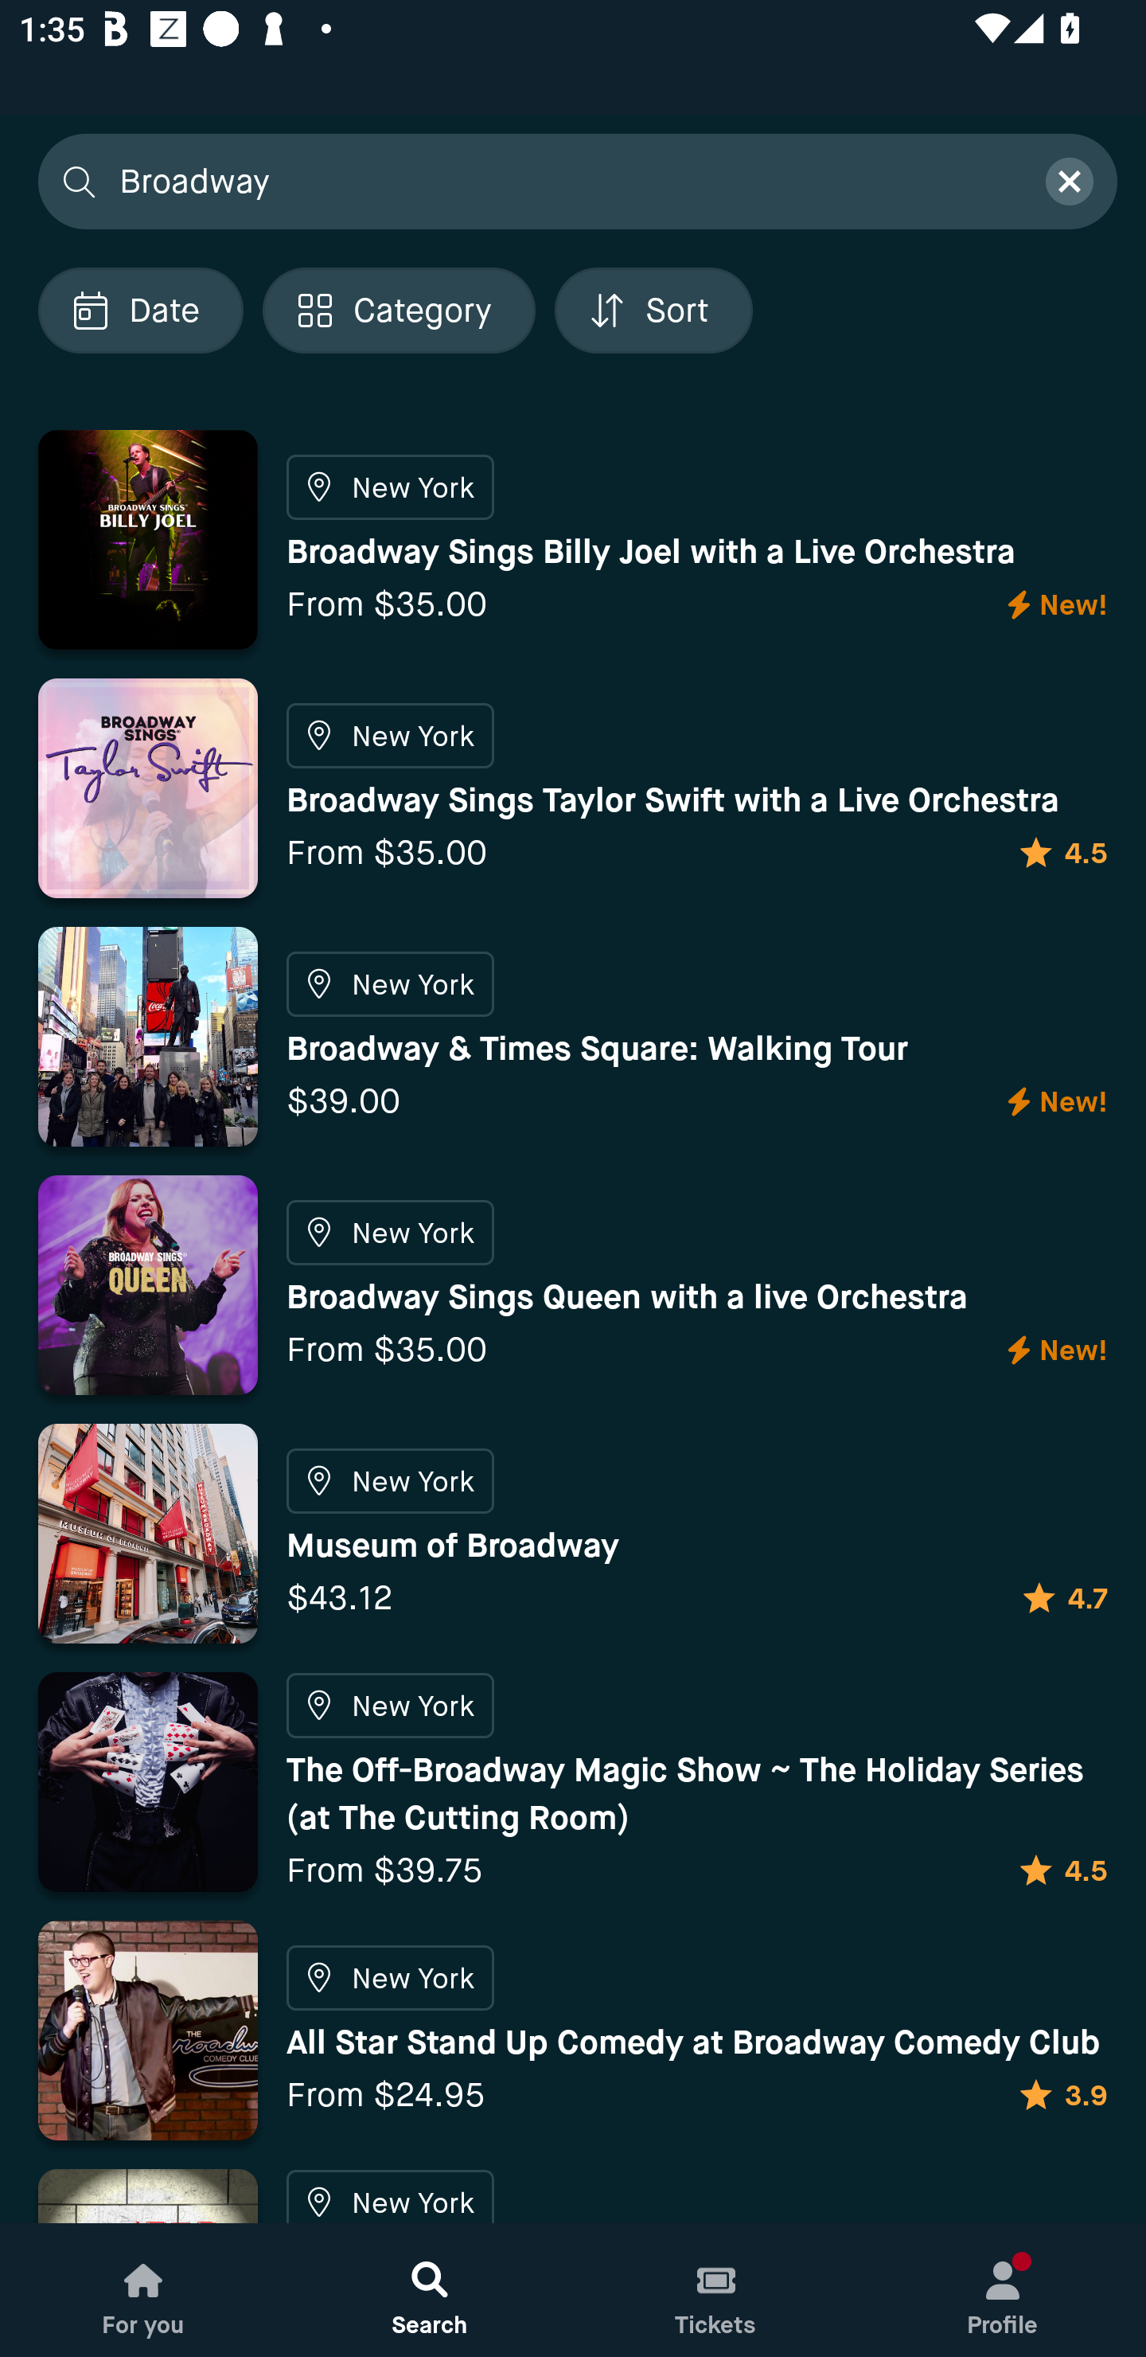  Describe the element at coordinates (565, 181) in the screenshot. I see `Broadway` at that location.